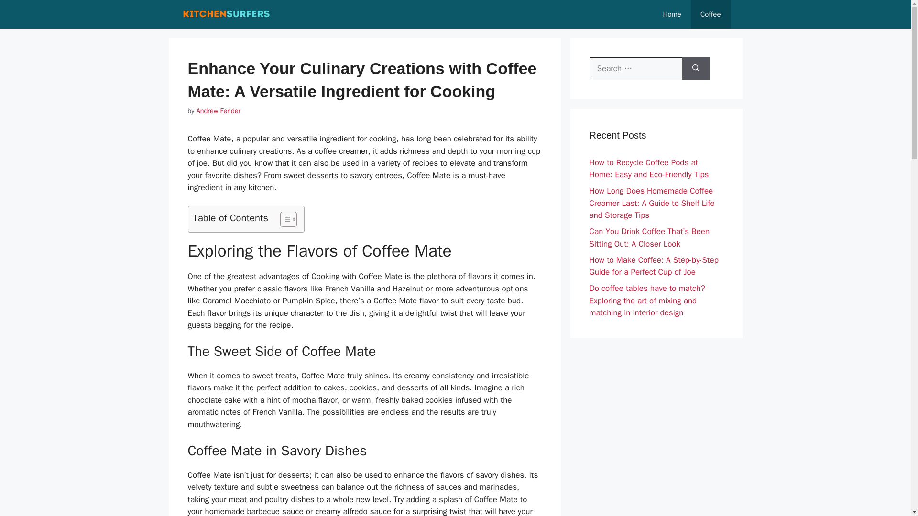 The height and width of the screenshot is (516, 918). Describe the element at coordinates (672, 14) in the screenshot. I see `Home` at that location.